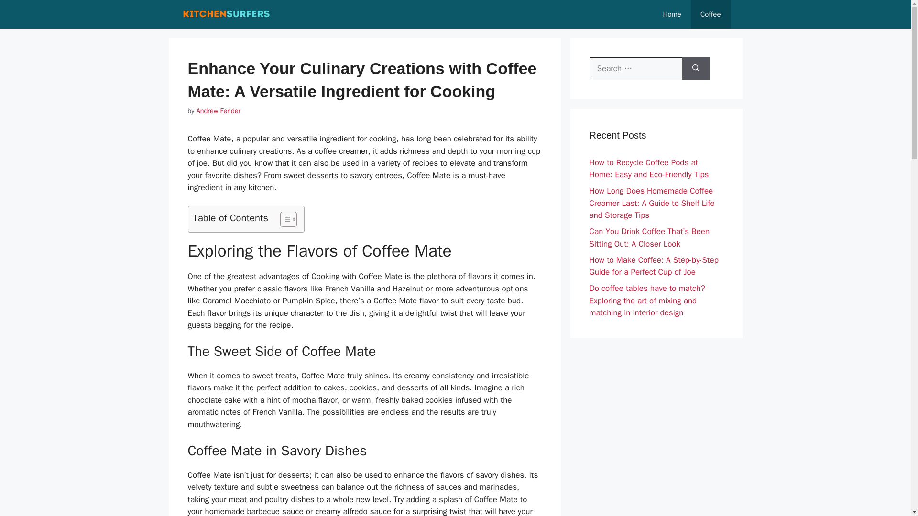 The height and width of the screenshot is (516, 918). Describe the element at coordinates (672, 14) in the screenshot. I see `Home` at that location.